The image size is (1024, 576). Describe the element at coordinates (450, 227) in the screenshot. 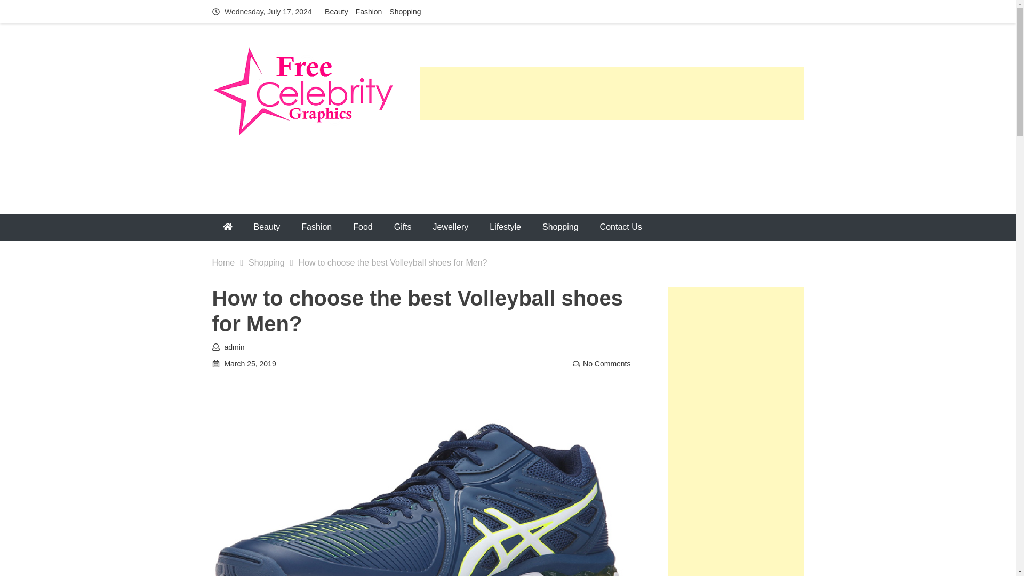

I see `Jewellery` at that location.